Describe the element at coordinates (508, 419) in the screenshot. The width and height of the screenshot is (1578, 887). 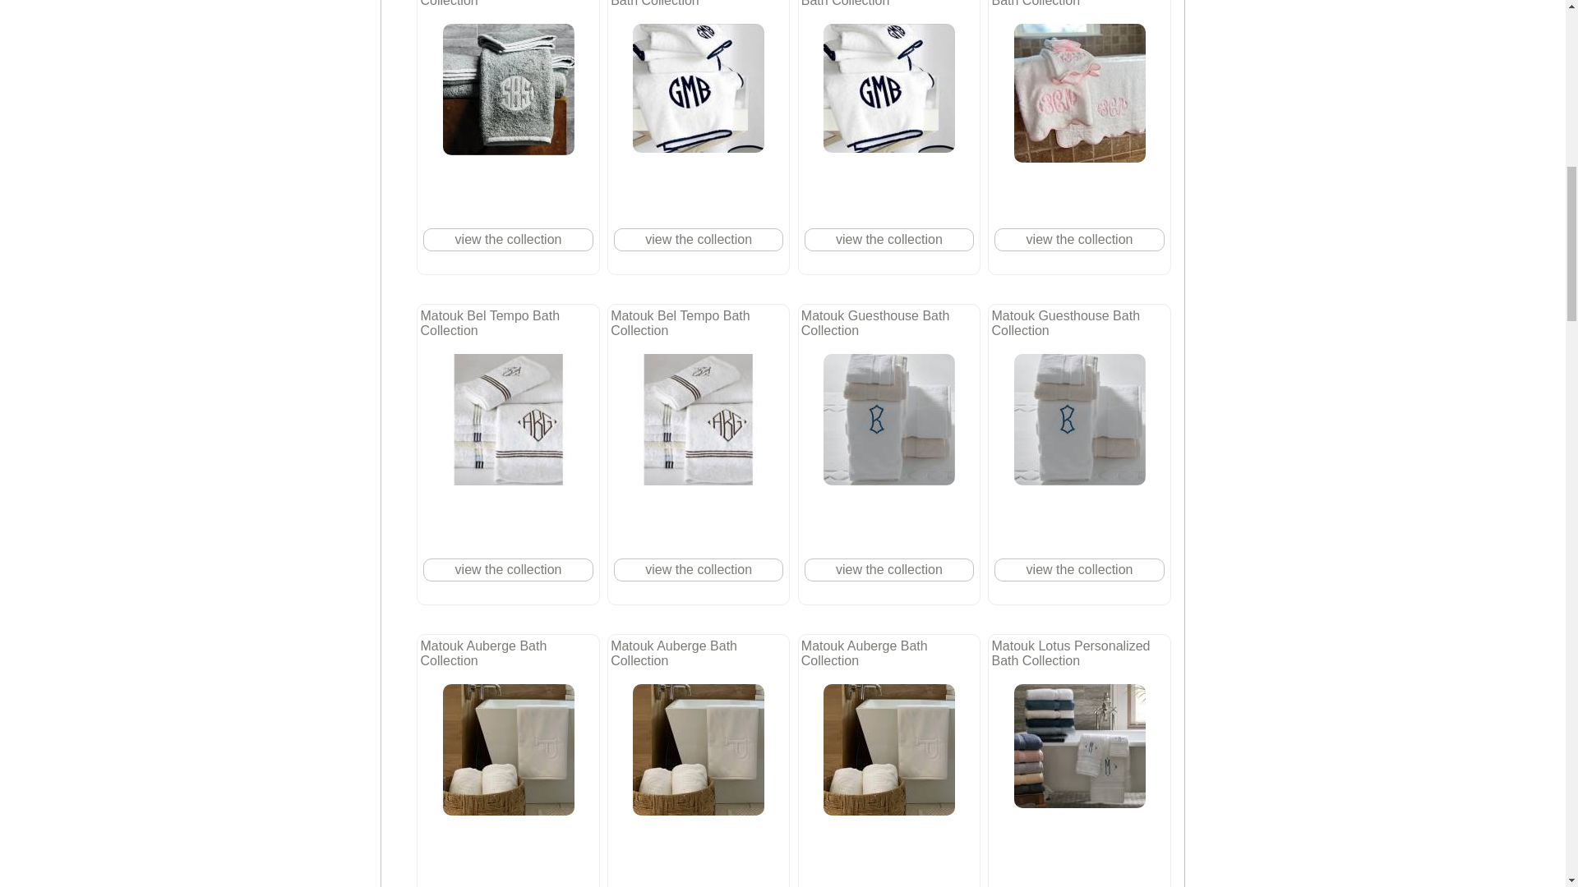
I see `Matouk Bel Tempo Bath Collection` at that location.